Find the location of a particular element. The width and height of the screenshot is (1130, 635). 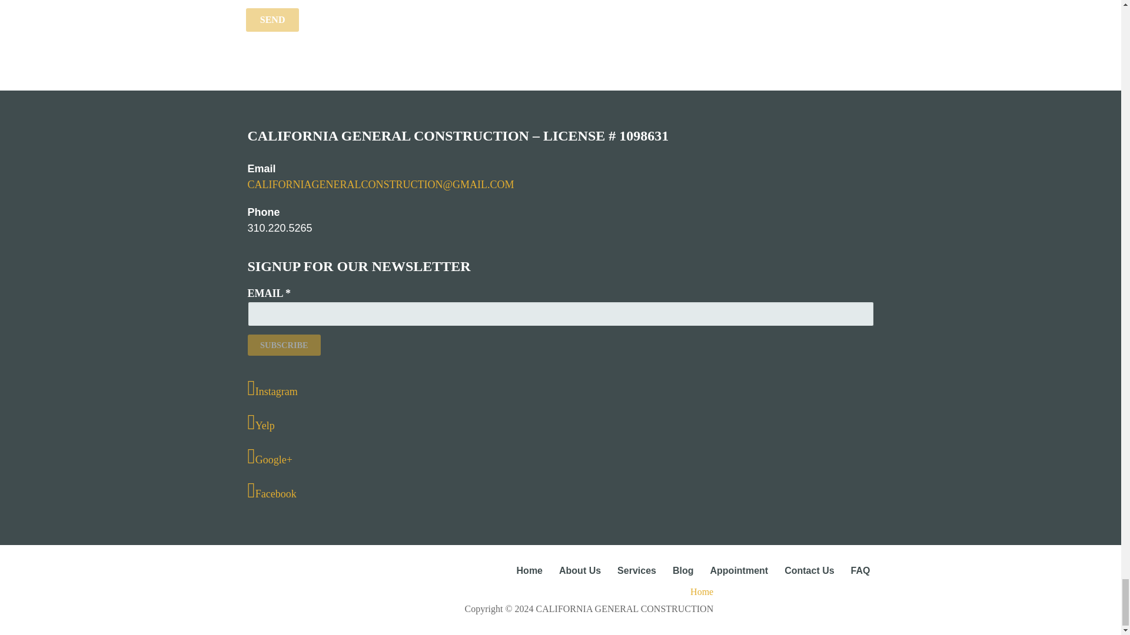

Instagram is located at coordinates (560, 388).